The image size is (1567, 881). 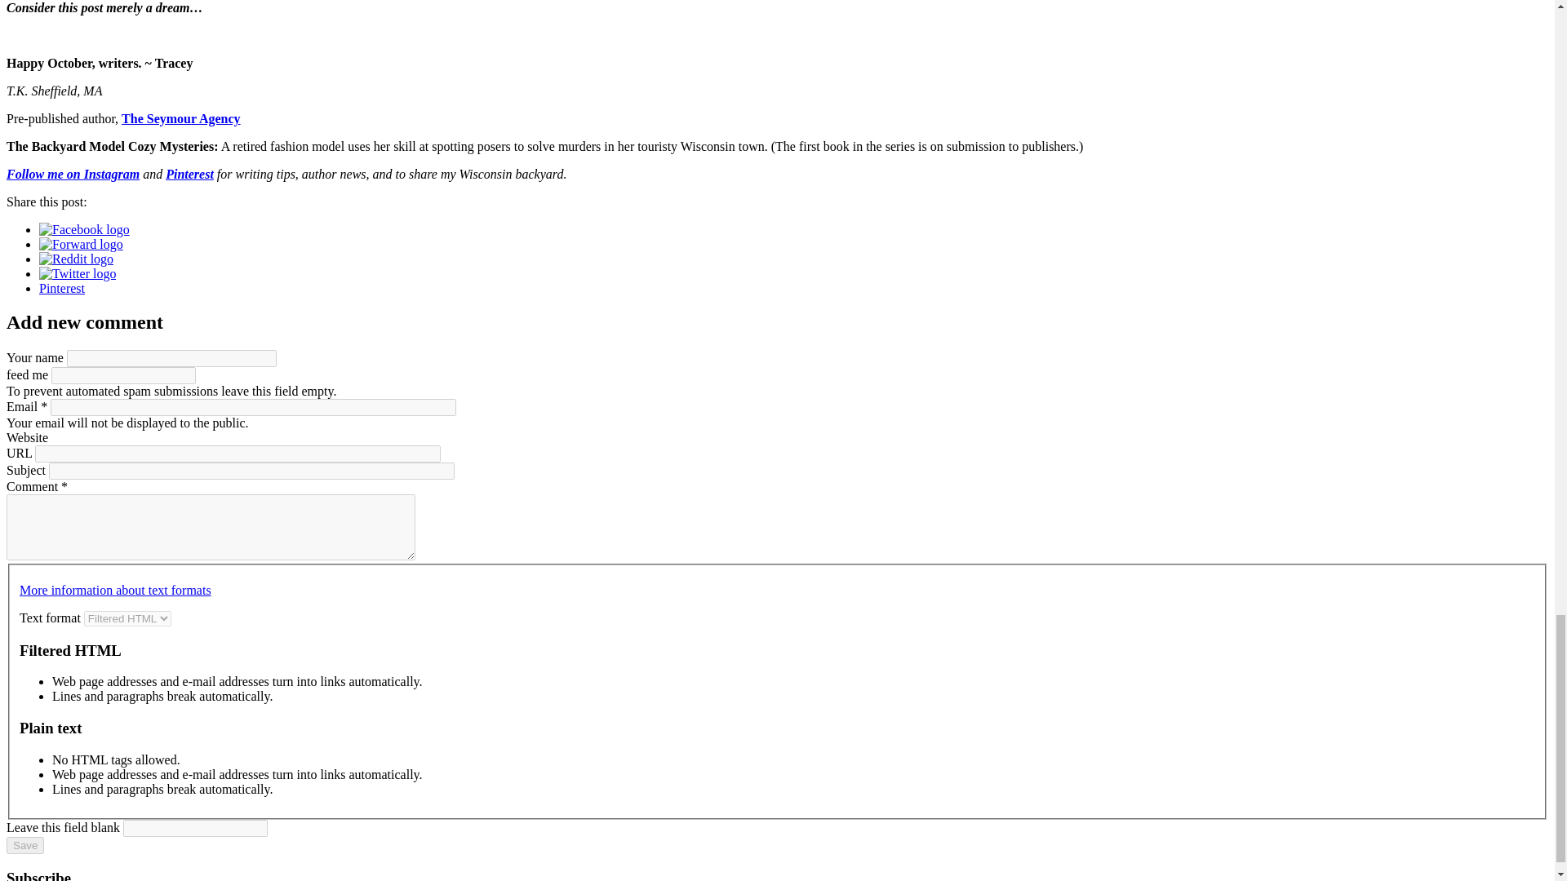 I want to click on Share this on Twitter, so click(x=78, y=274).